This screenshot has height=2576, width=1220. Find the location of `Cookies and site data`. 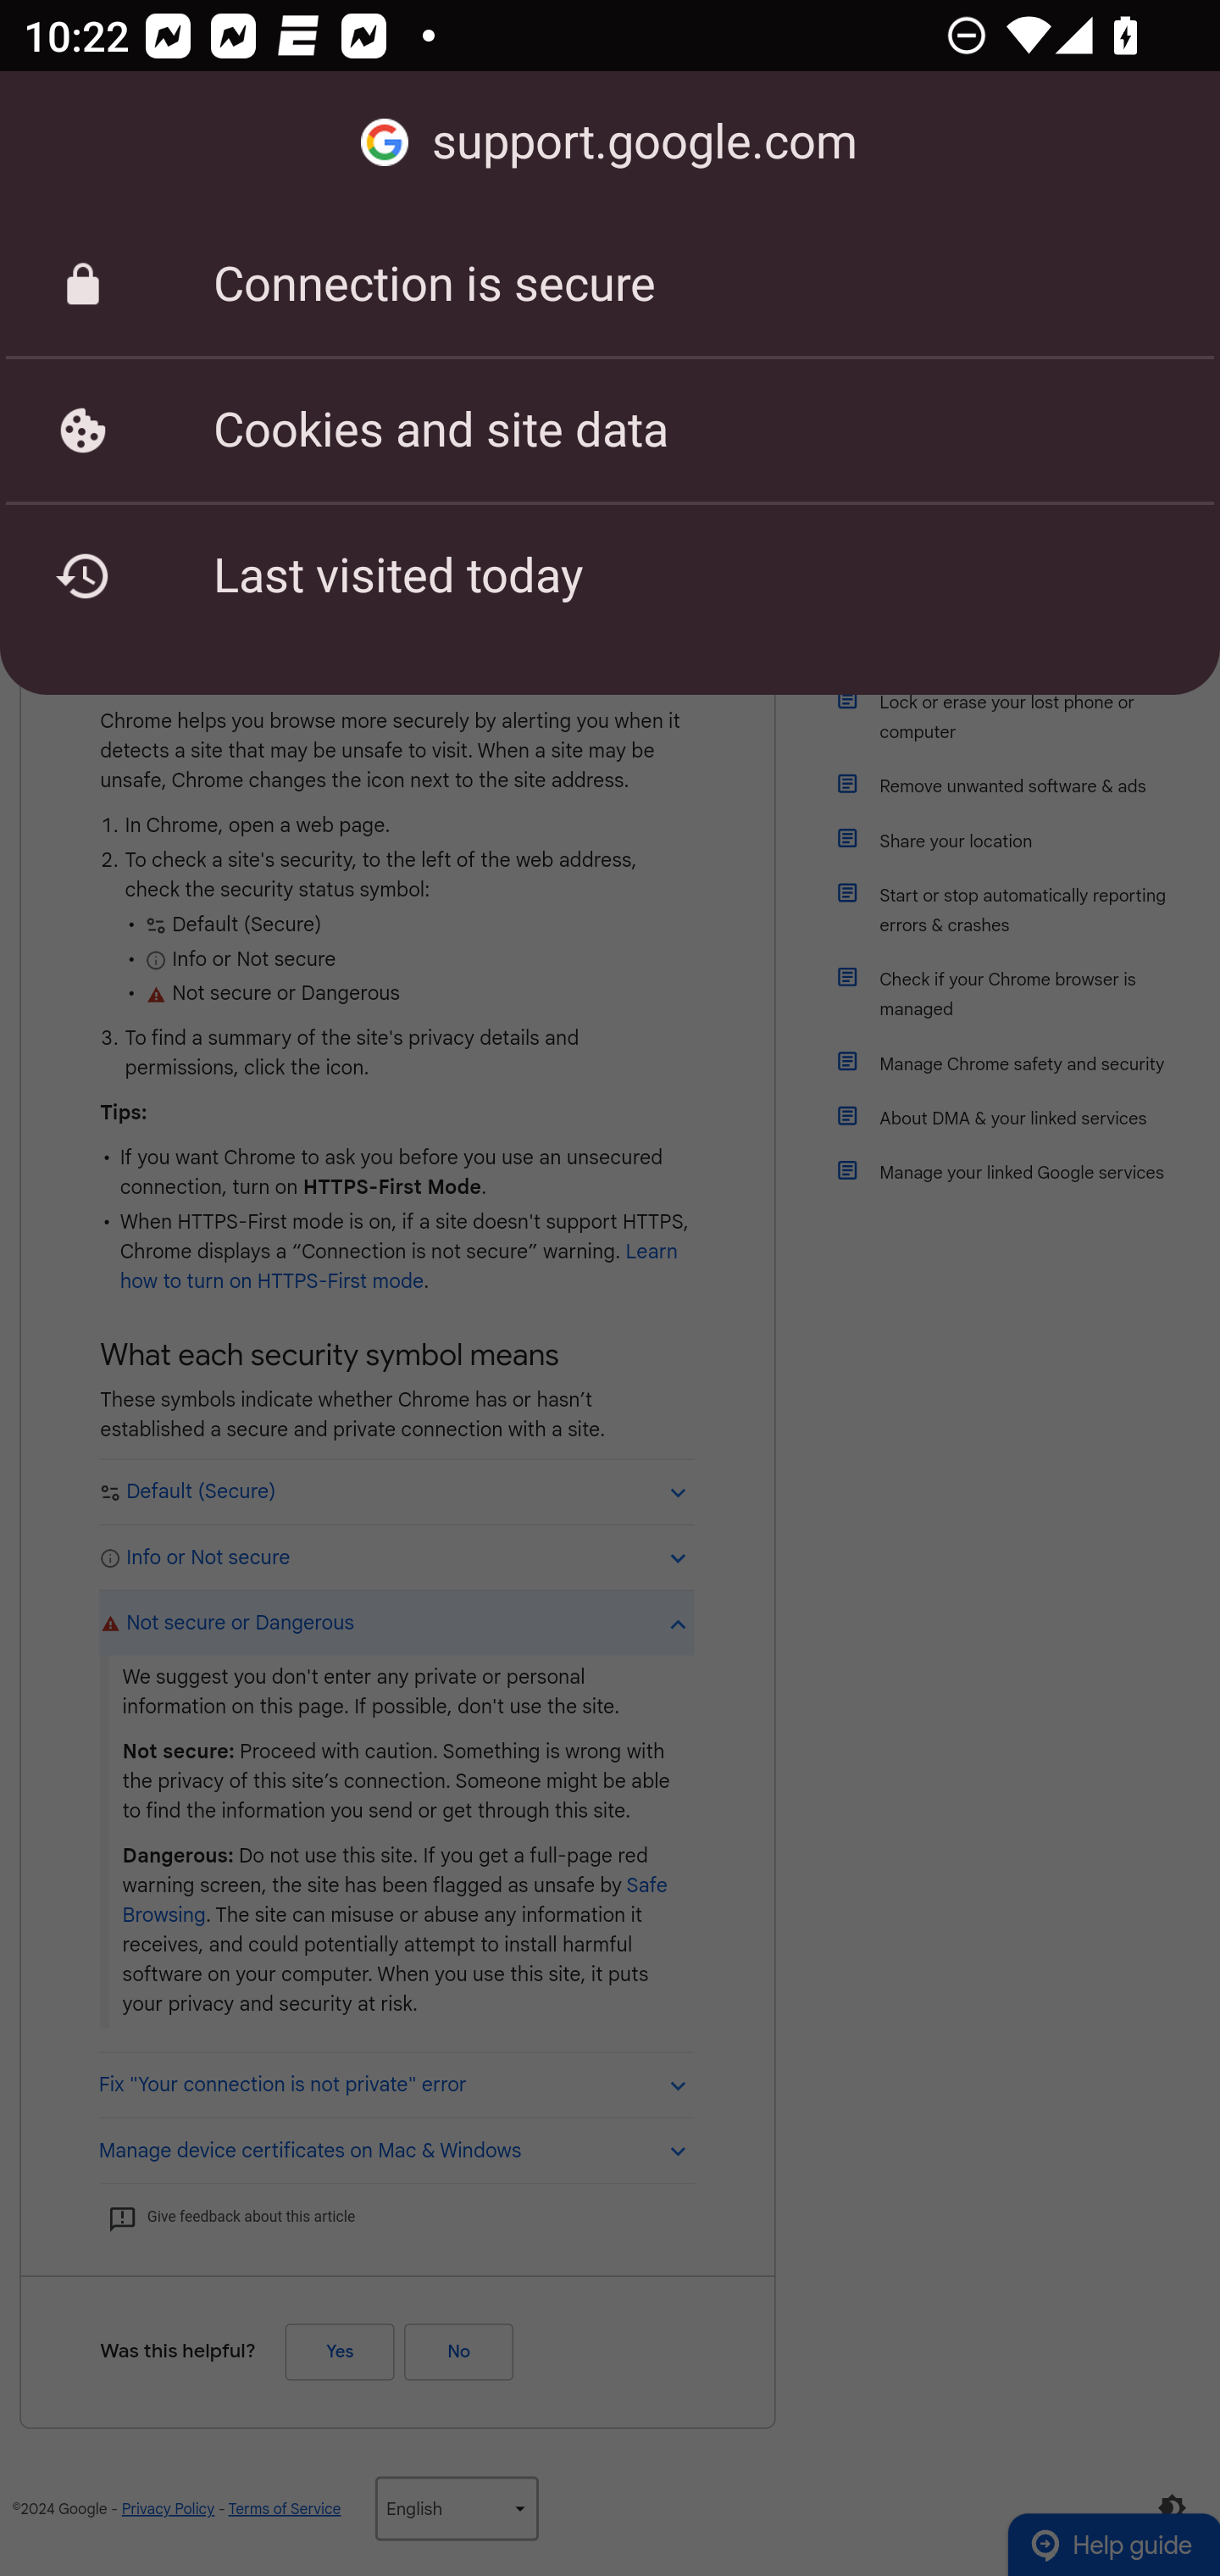

Cookies and site data is located at coordinates (610, 430).